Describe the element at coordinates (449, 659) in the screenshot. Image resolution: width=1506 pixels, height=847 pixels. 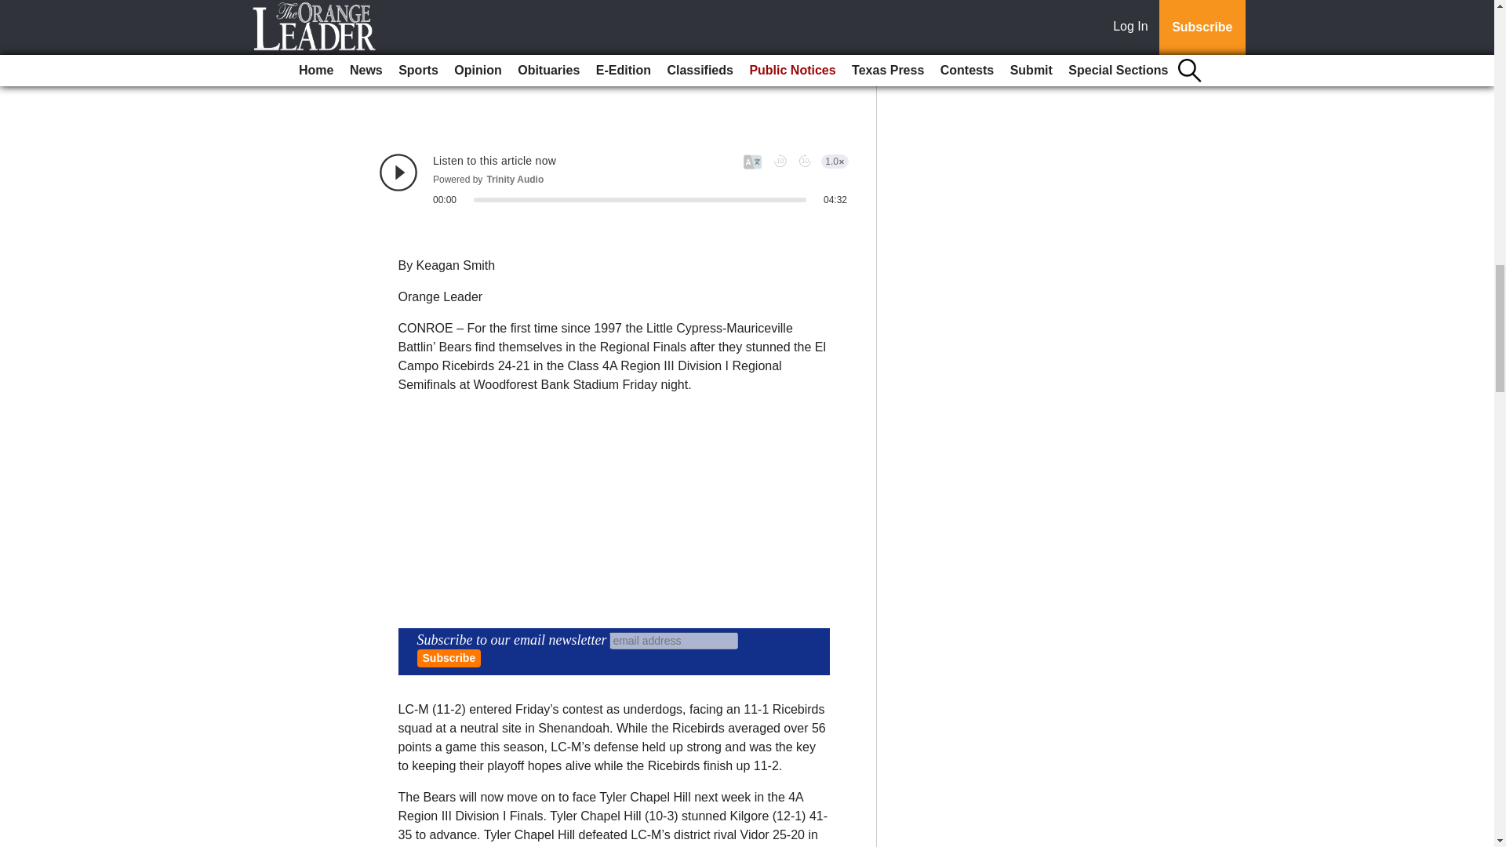
I see `Subscribe` at that location.